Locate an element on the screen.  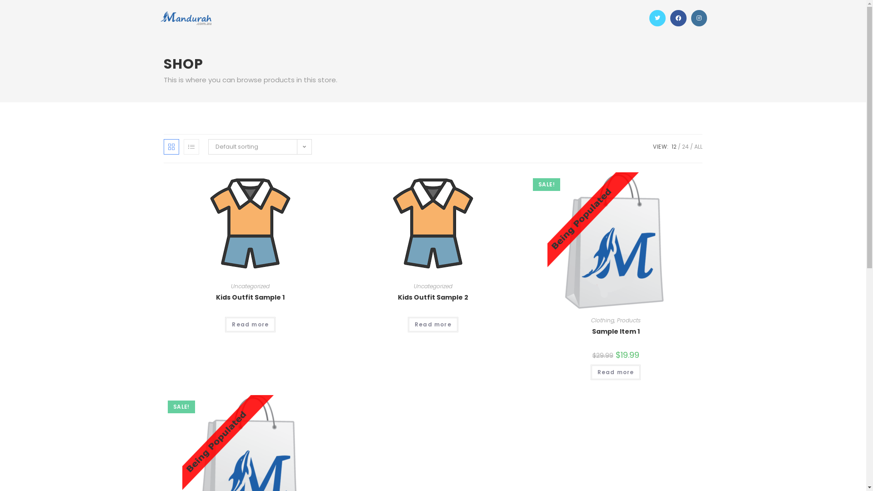
Grid view is located at coordinates (171, 147).